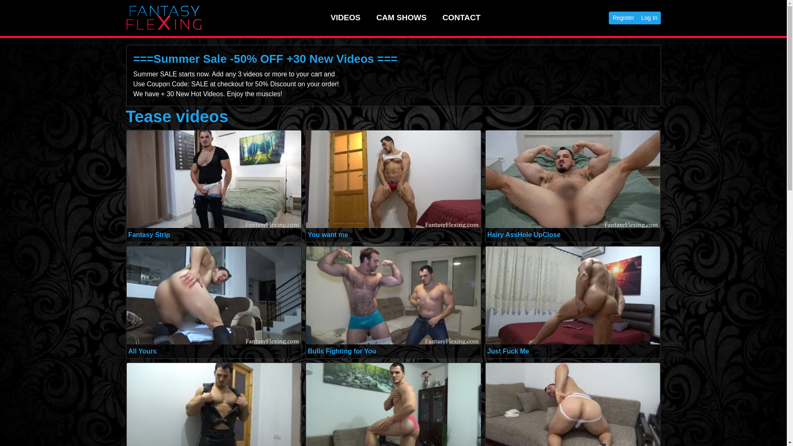  I want to click on Register, so click(623, 18).